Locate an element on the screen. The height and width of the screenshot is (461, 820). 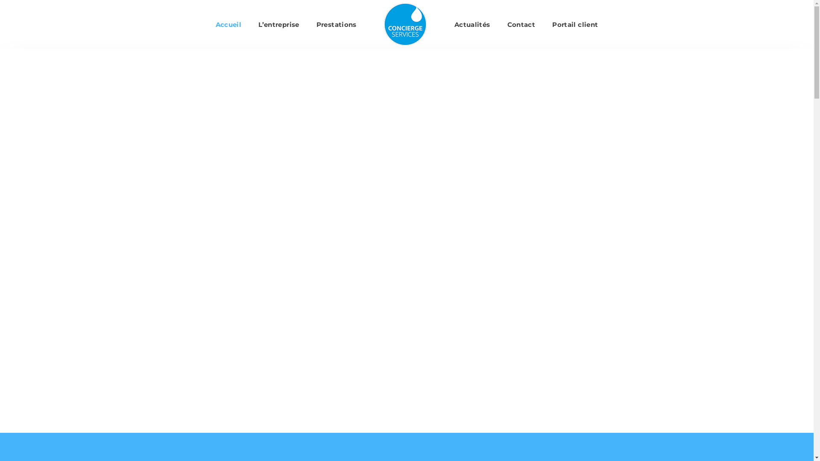
Contact is located at coordinates (521, 24).